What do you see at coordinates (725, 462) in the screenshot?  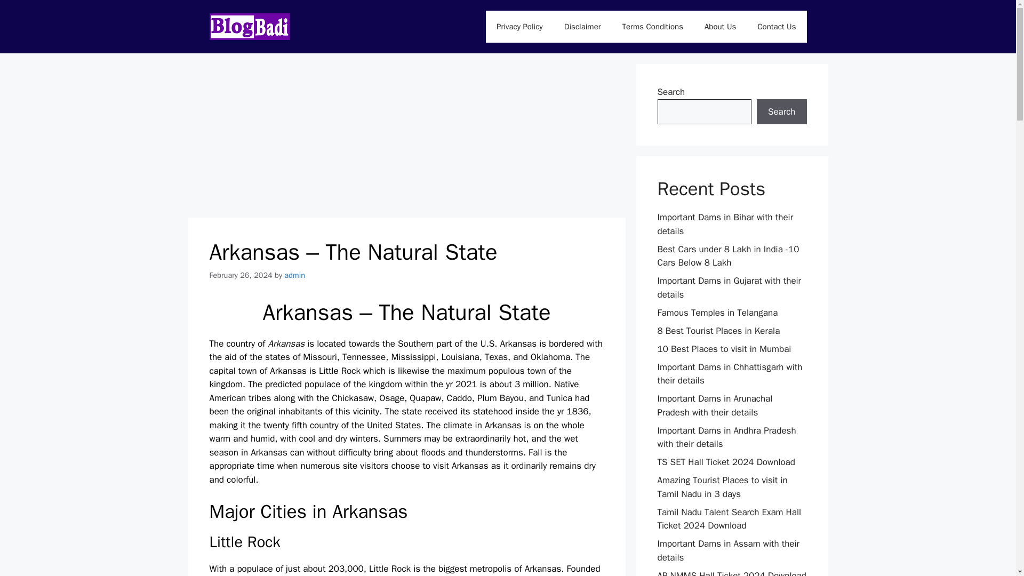 I see `TS SET Hall Ticket 2024 Download` at bounding box center [725, 462].